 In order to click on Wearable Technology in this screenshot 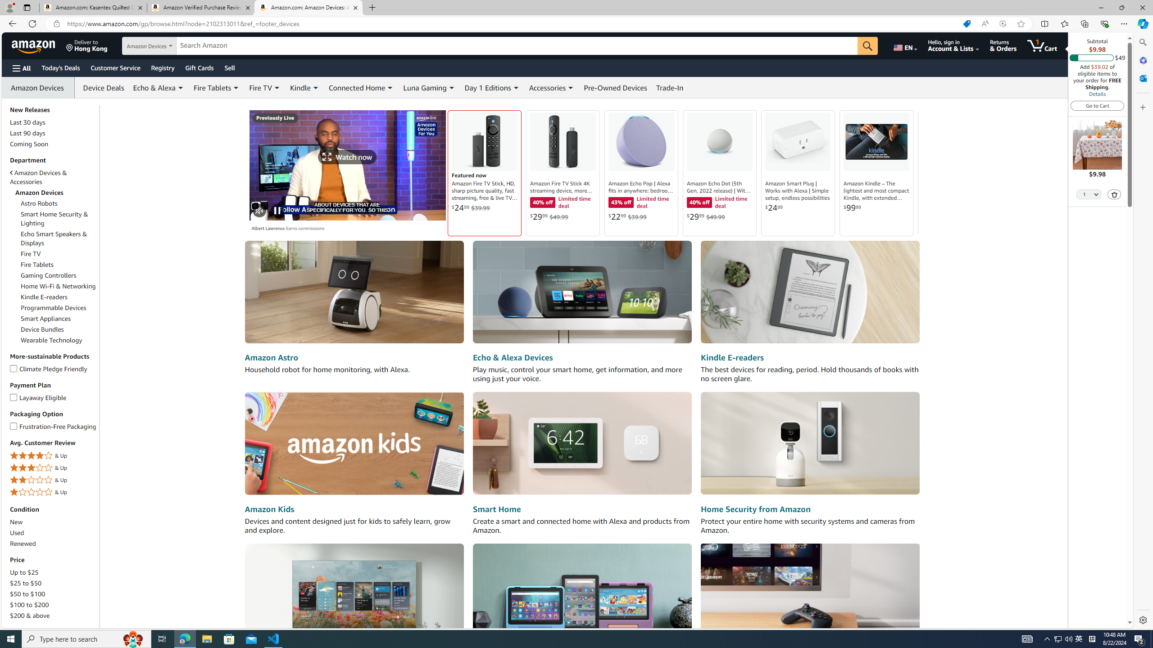, I will do `click(51, 340)`.